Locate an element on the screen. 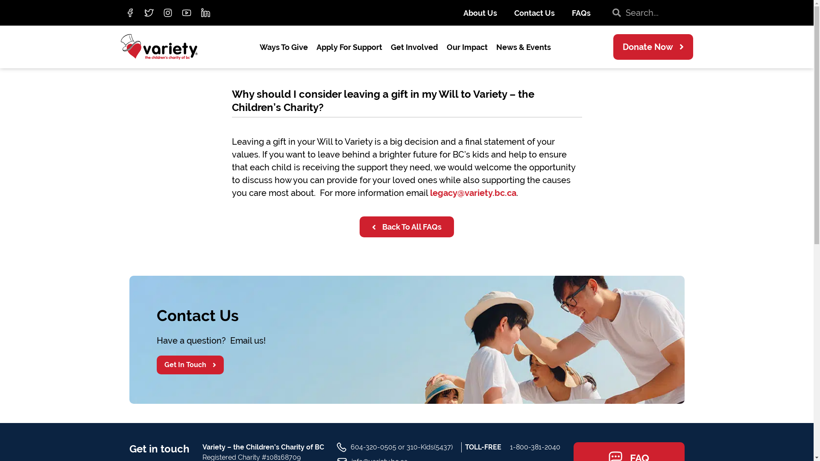 This screenshot has height=461, width=820. Ways To Give is located at coordinates (284, 47).